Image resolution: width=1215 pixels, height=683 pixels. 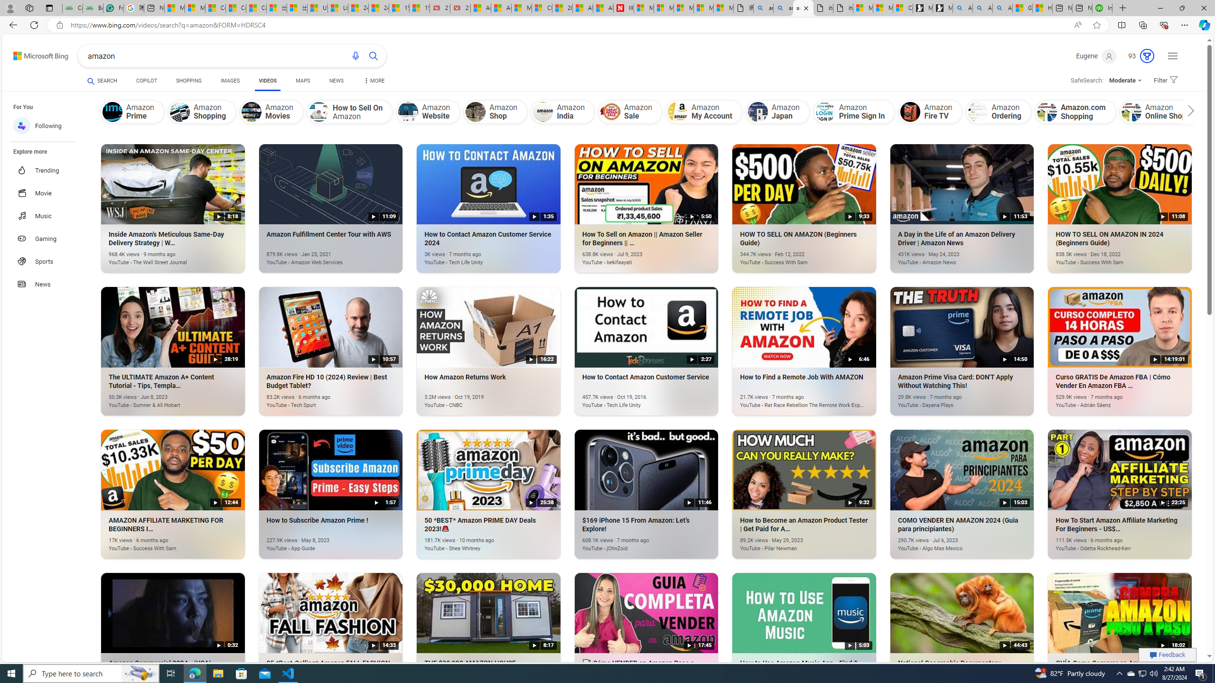 What do you see at coordinates (179, 111) in the screenshot?
I see `Amazon Shopping` at bounding box center [179, 111].